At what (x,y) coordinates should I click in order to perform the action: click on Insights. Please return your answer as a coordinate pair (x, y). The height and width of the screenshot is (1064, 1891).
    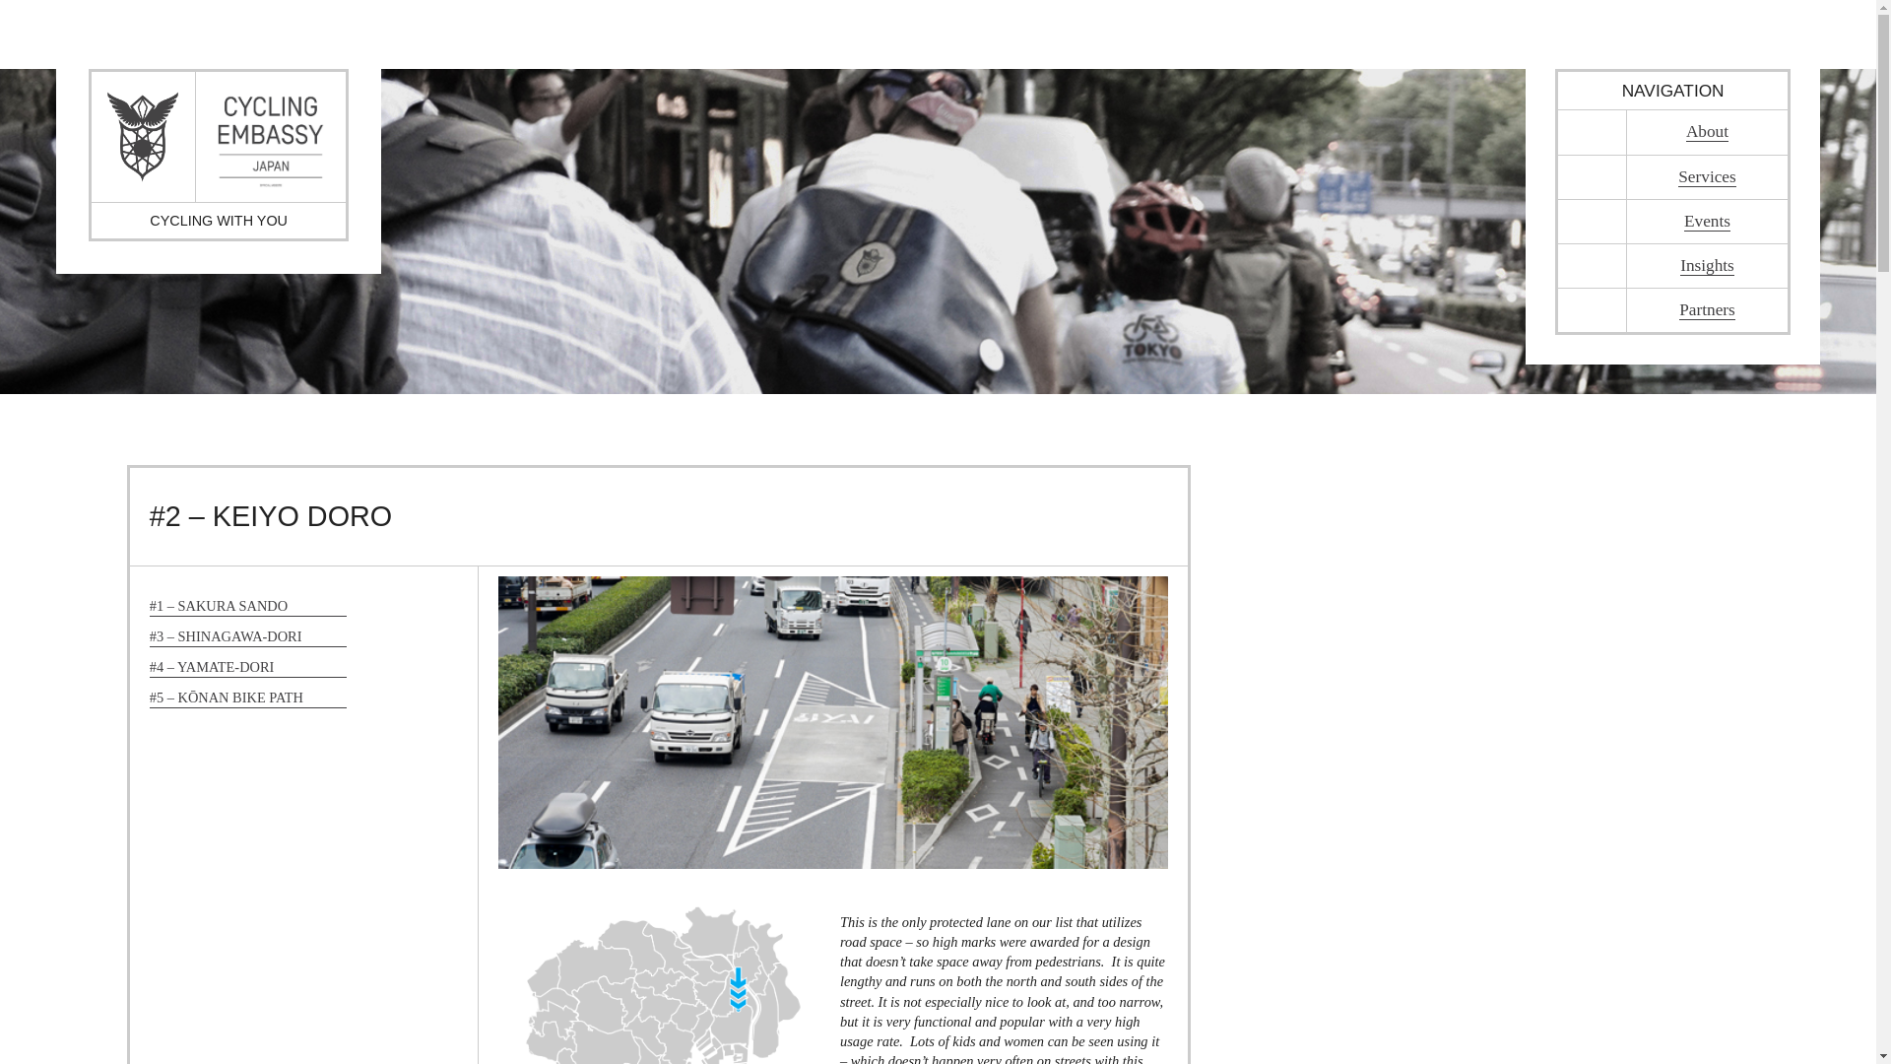
    Looking at the image, I should click on (1707, 266).